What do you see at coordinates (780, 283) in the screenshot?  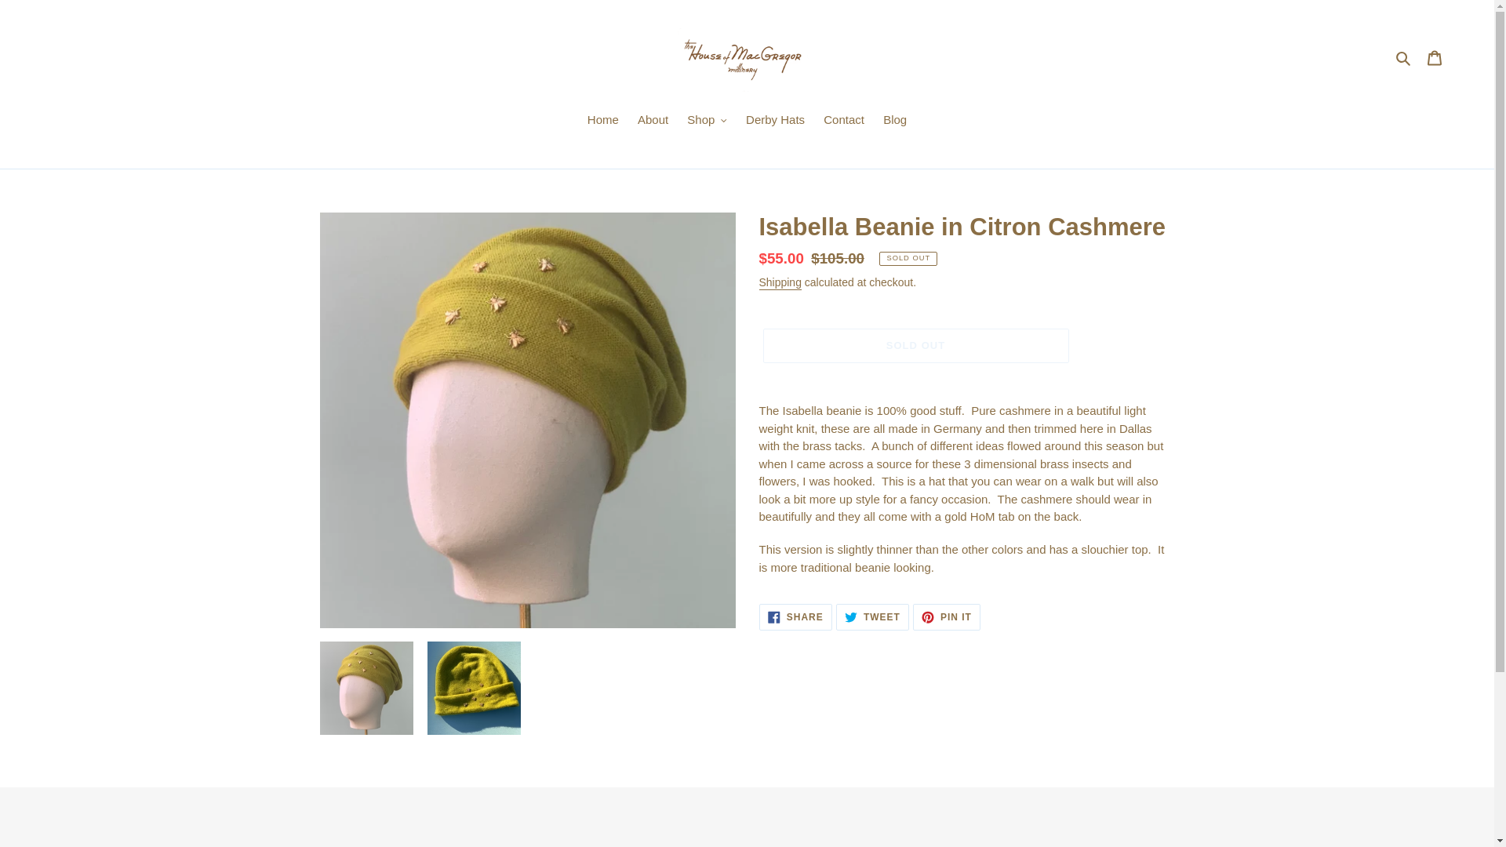 I see `Shop` at bounding box center [780, 283].